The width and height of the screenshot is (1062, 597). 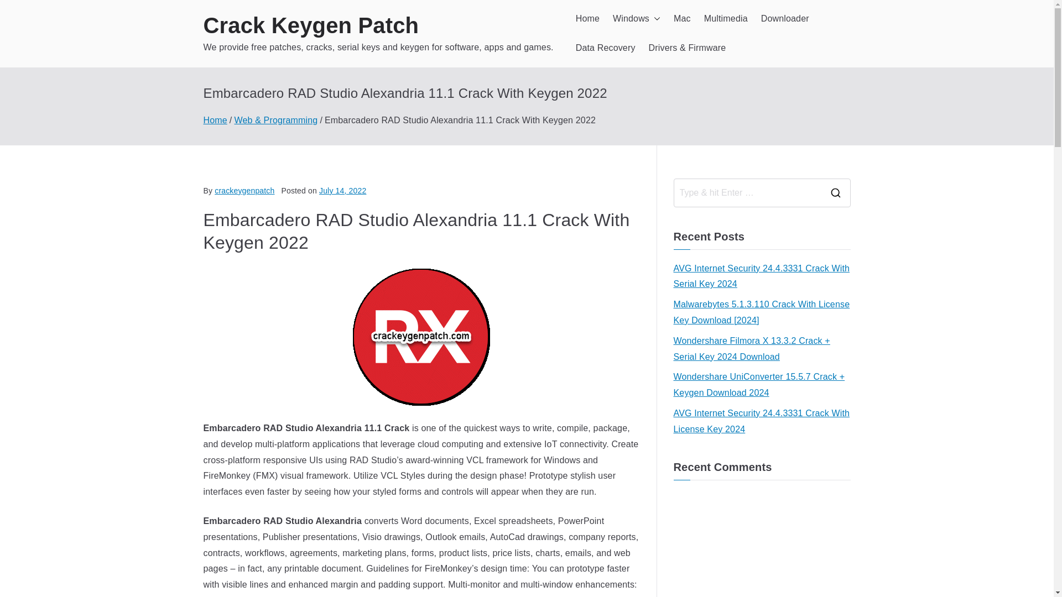 What do you see at coordinates (587, 19) in the screenshot?
I see `Home` at bounding box center [587, 19].